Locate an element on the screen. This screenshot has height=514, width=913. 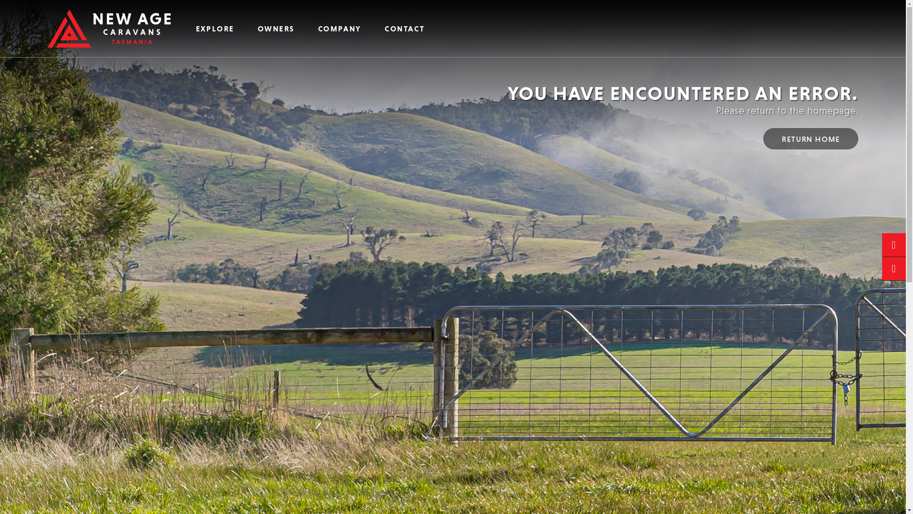
CONTACT is located at coordinates (405, 29).